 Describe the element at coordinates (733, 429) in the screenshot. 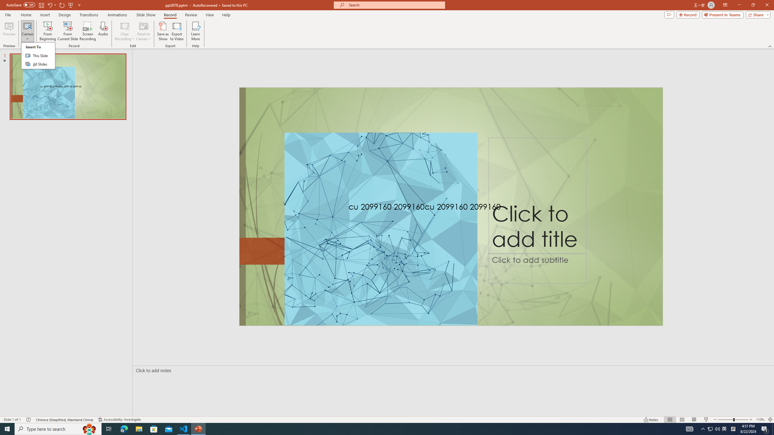

I see `Tray Input Indicator - Chinese (Simplified, China)` at that location.